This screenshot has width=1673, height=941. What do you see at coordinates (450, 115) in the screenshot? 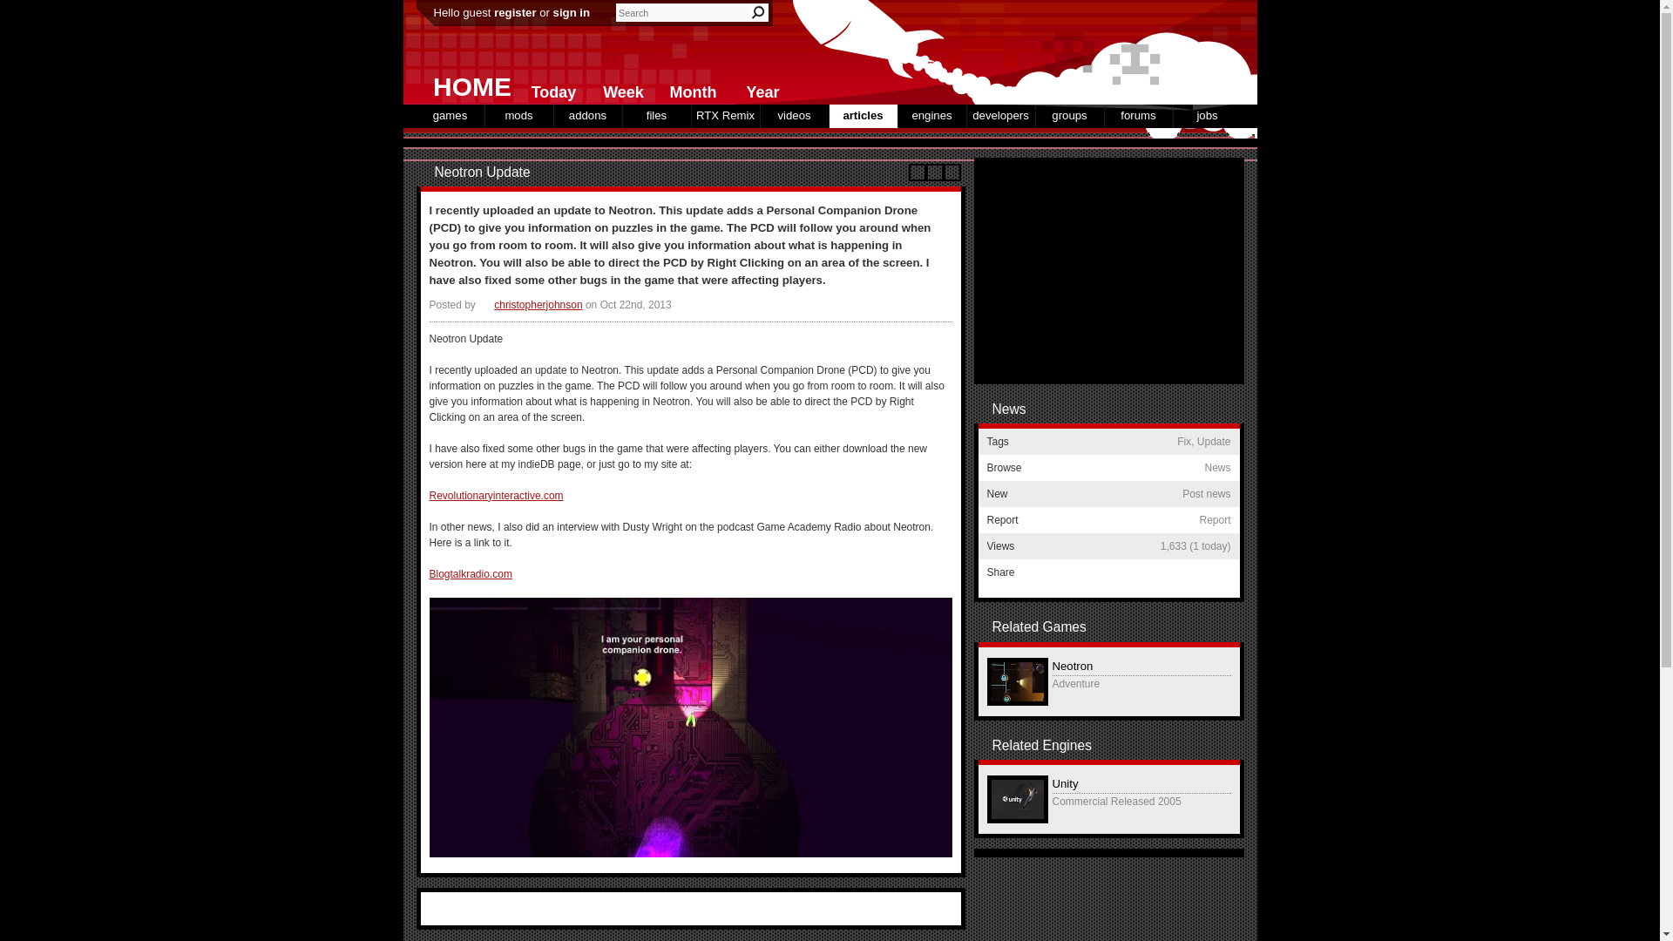
I see `games` at bounding box center [450, 115].